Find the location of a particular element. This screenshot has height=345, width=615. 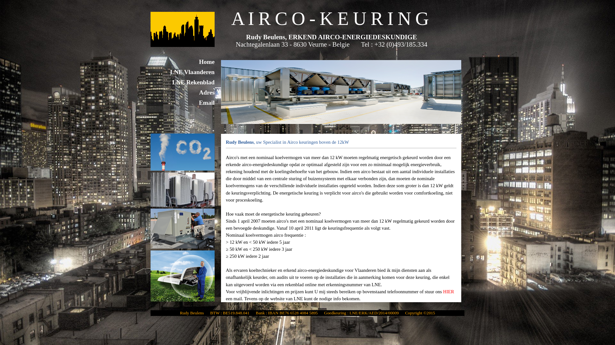

 LNE Rekenblad is located at coordinates (183, 82).